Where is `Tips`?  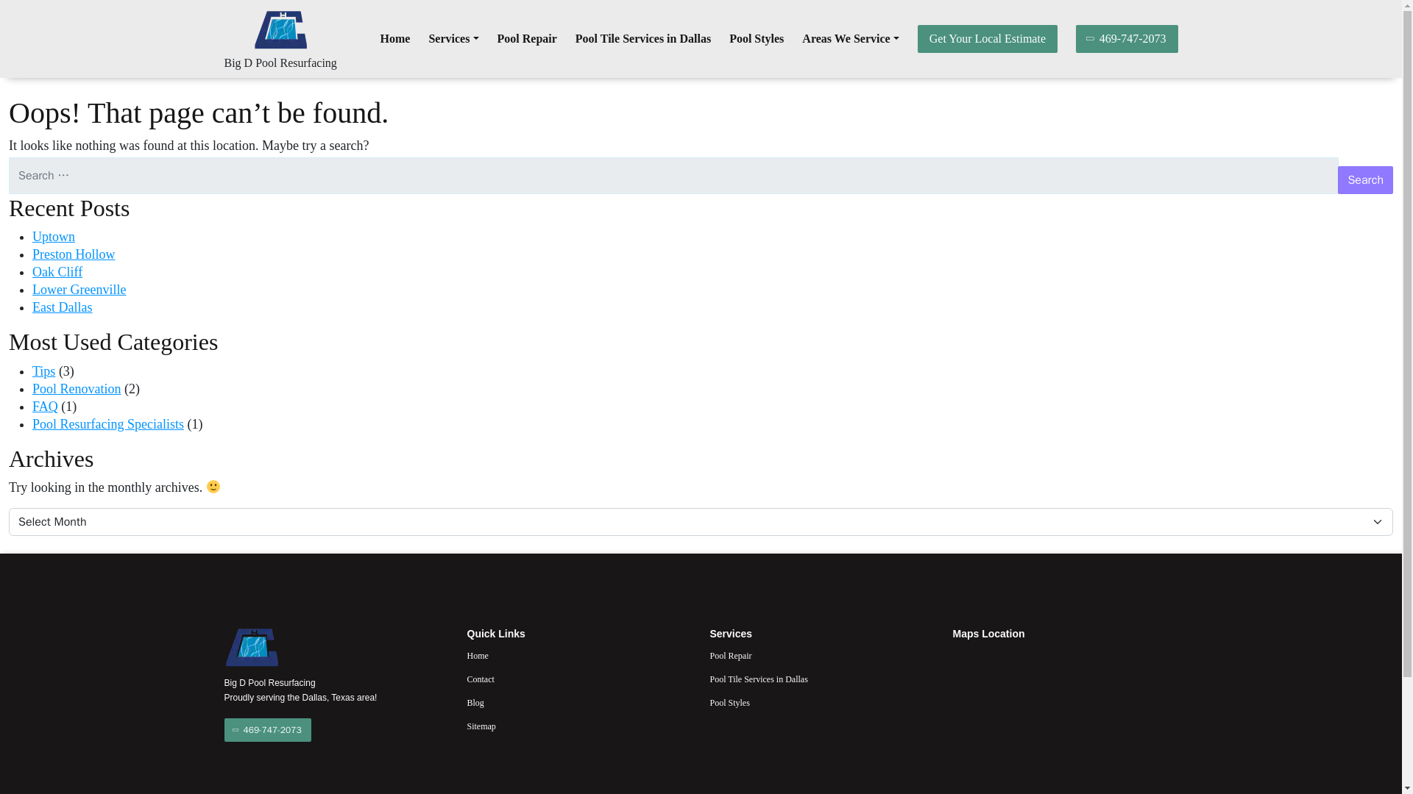
Tips is located at coordinates (43, 371).